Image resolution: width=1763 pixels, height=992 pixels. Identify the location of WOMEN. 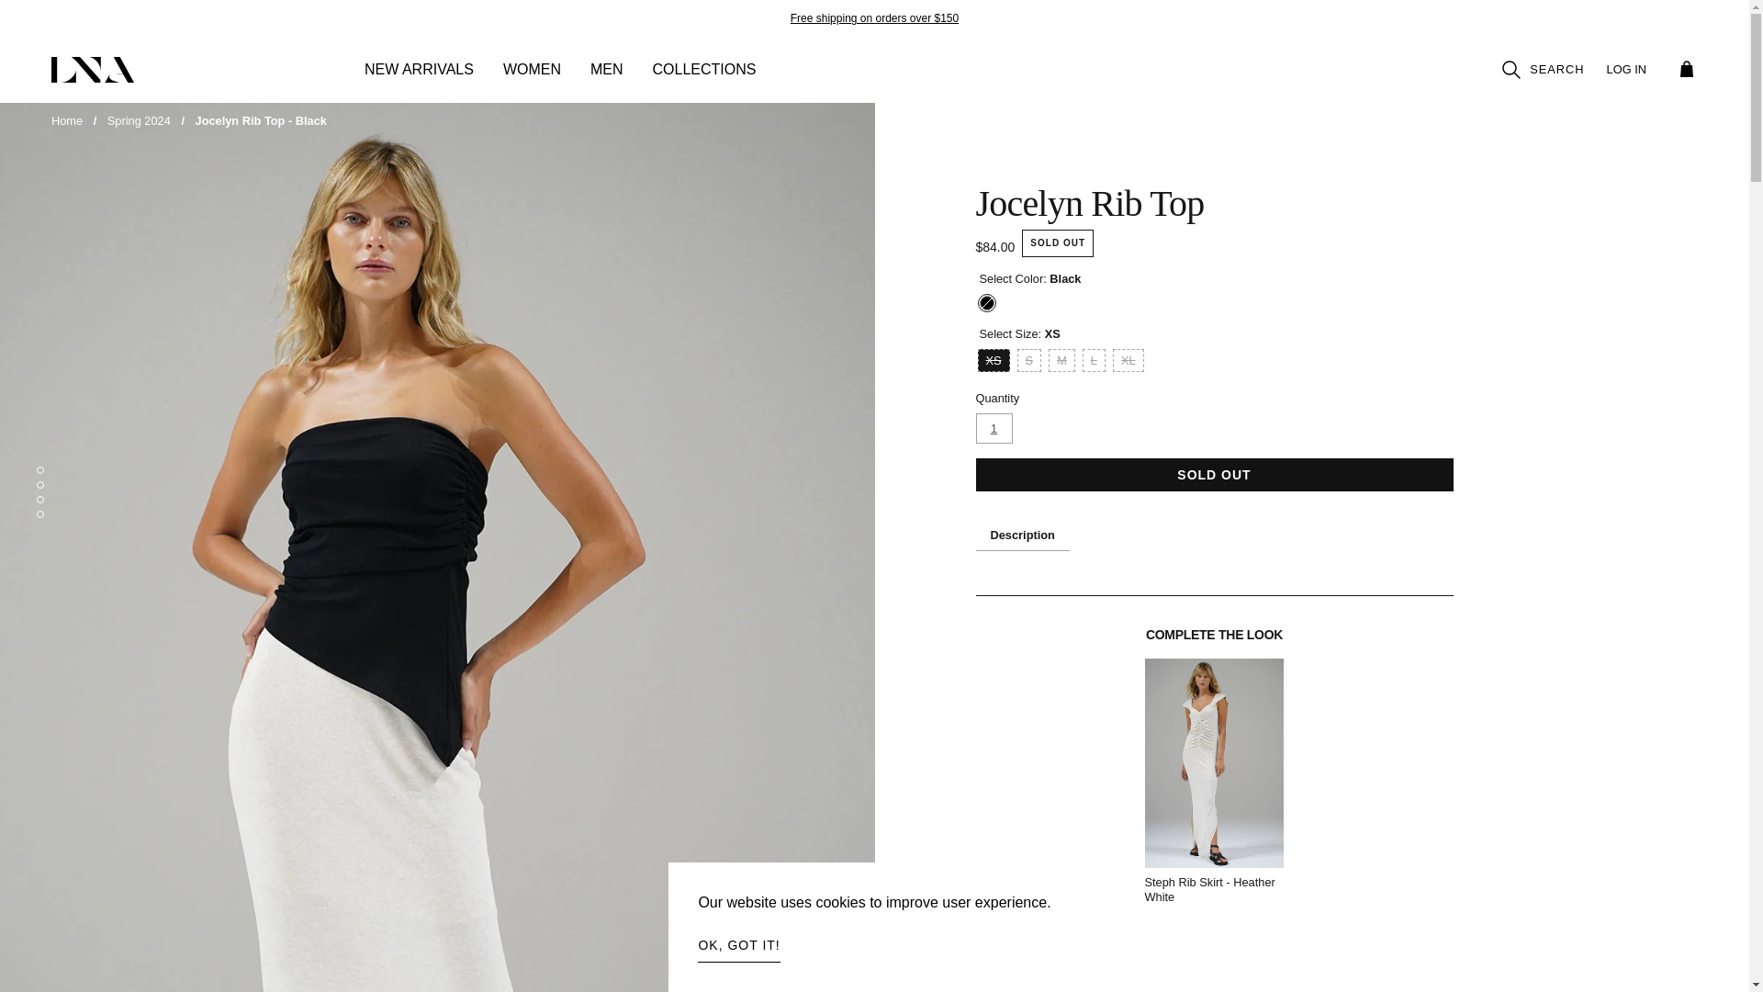
(531, 79).